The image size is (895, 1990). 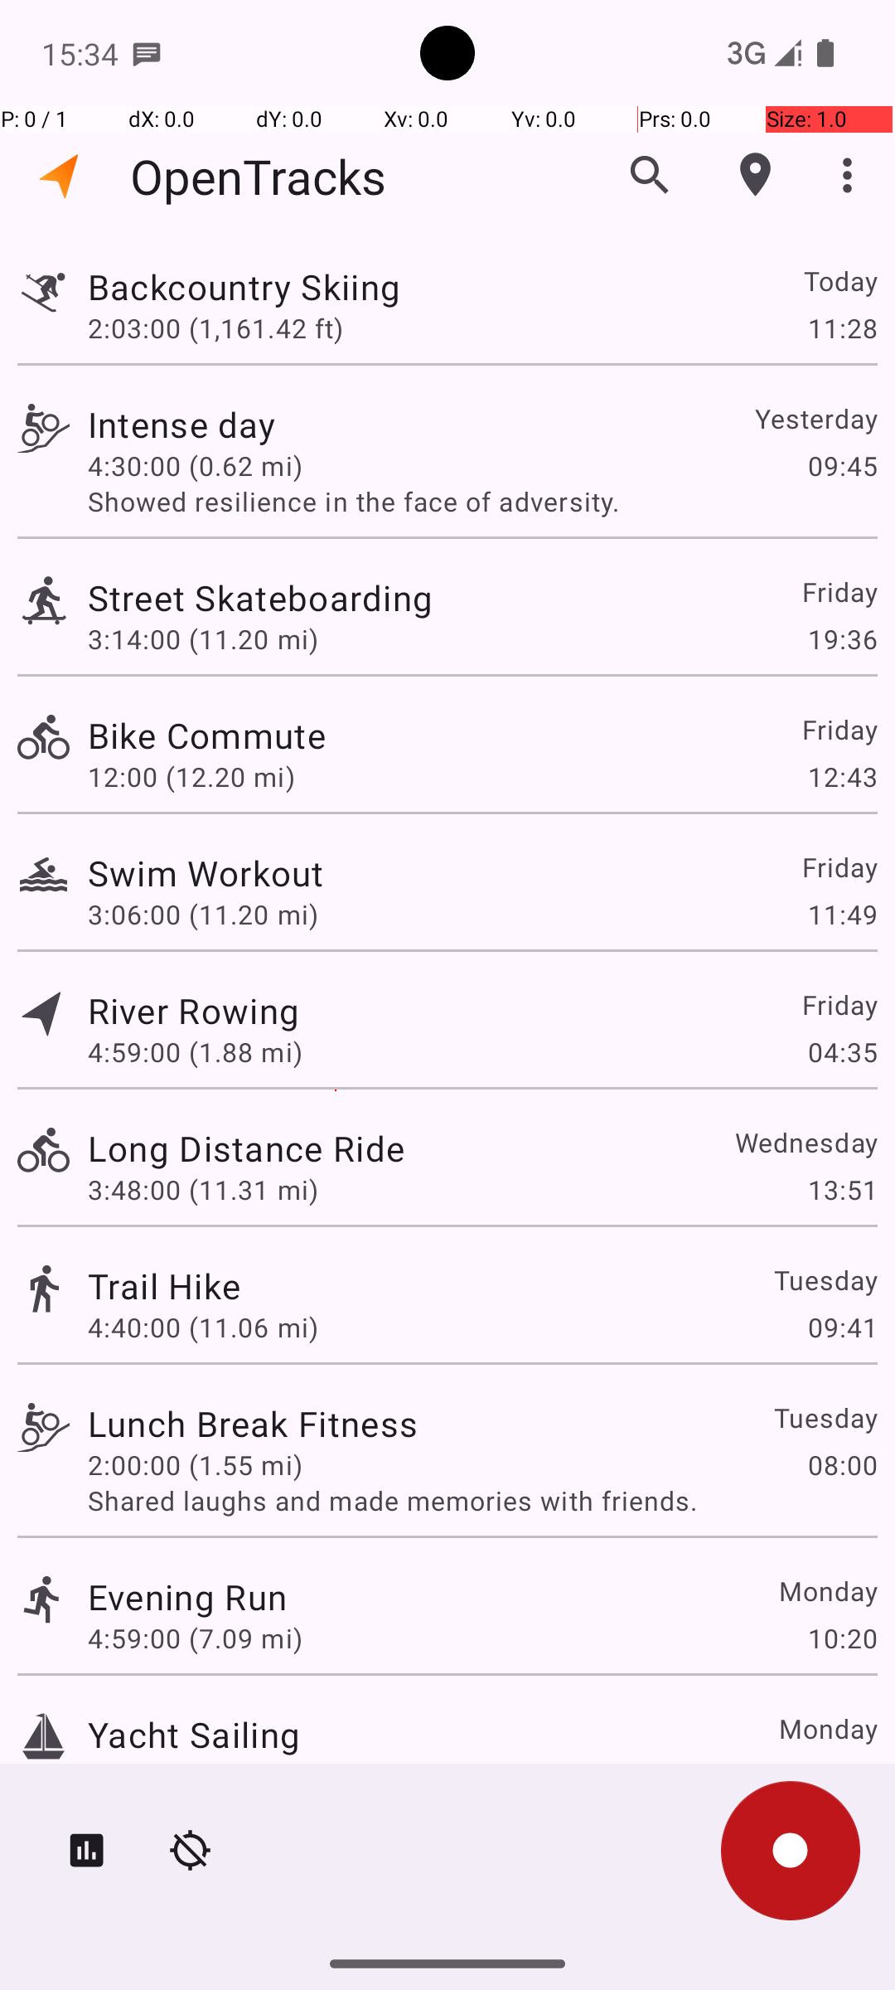 I want to click on 09:45, so click(x=842, y=466).